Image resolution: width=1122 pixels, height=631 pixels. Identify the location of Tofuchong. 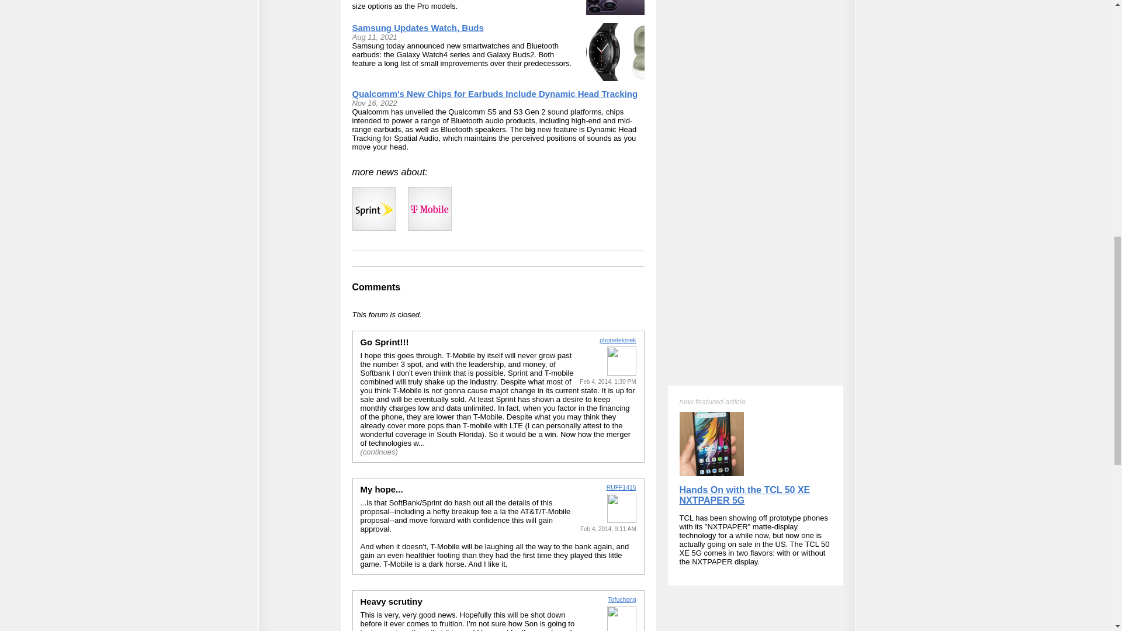
(622, 599).